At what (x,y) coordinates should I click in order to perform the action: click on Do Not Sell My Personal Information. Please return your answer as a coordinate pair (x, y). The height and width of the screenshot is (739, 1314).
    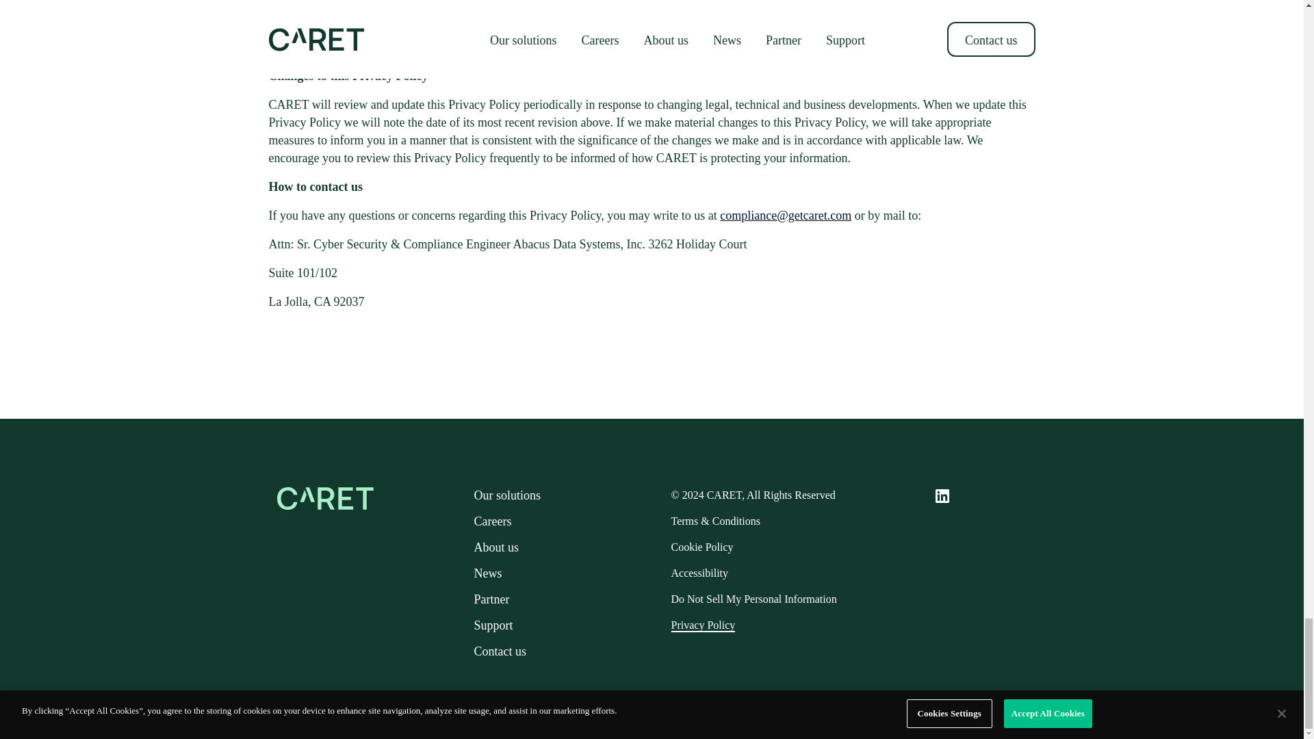
    Looking at the image, I should click on (753, 599).